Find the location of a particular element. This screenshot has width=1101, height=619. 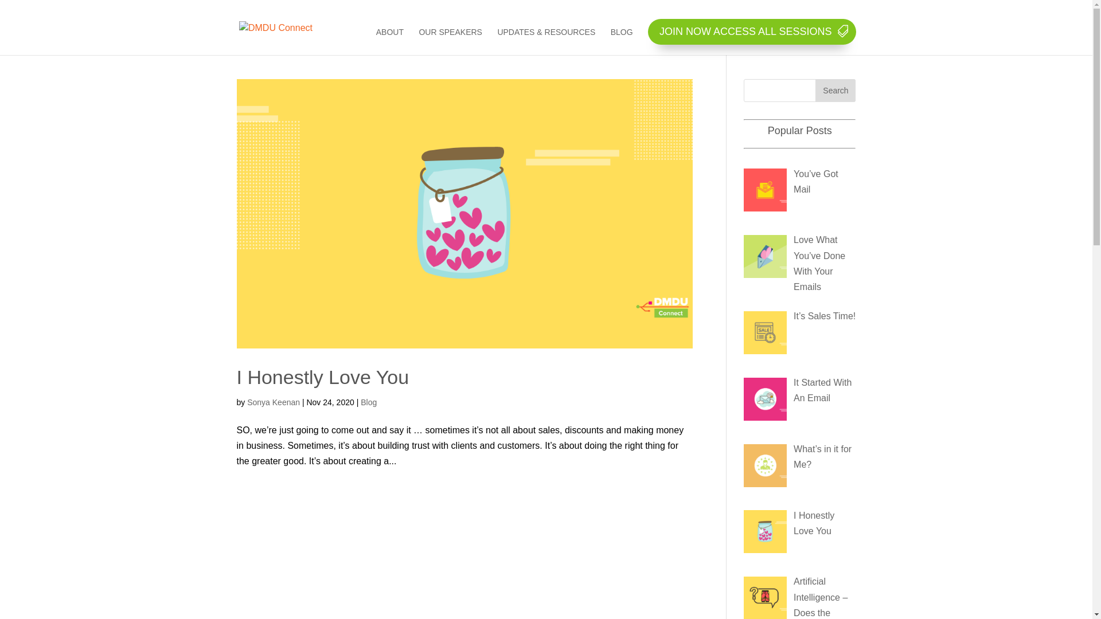

JOIN NOW ACCESS ALL SESSIONS is located at coordinates (752, 32).